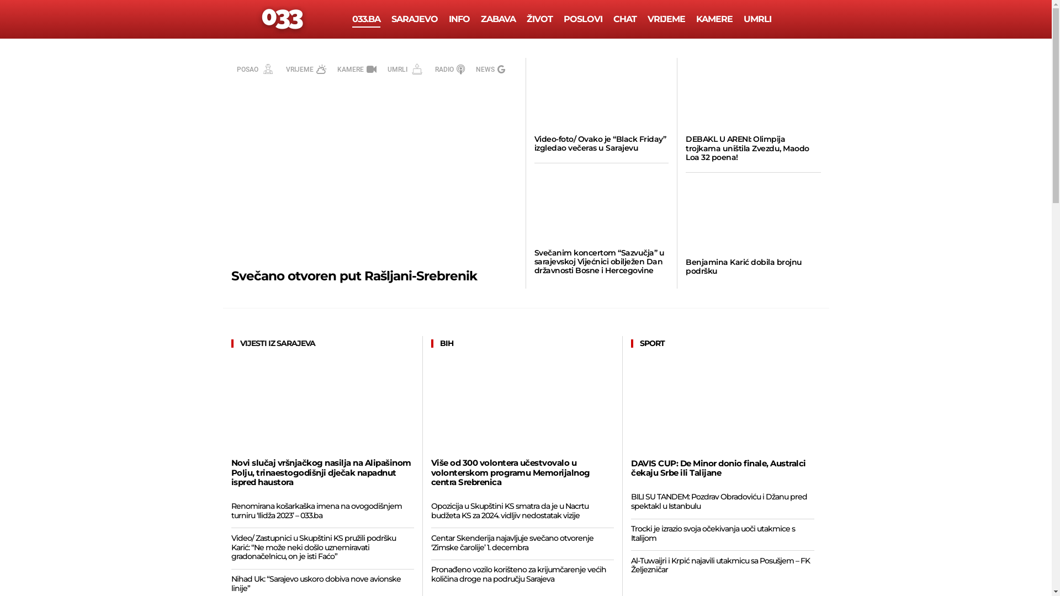 The height and width of the screenshot is (596, 1060). I want to click on VRIJEME, so click(666, 19).